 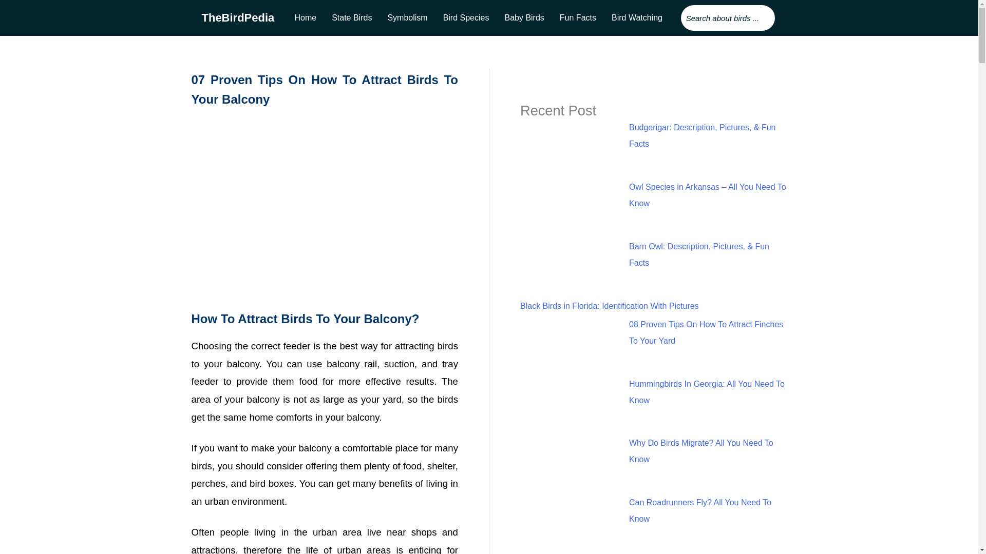 What do you see at coordinates (699, 510) in the screenshot?
I see `Can Roadrunners Fly? All You Need To Know` at bounding box center [699, 510].